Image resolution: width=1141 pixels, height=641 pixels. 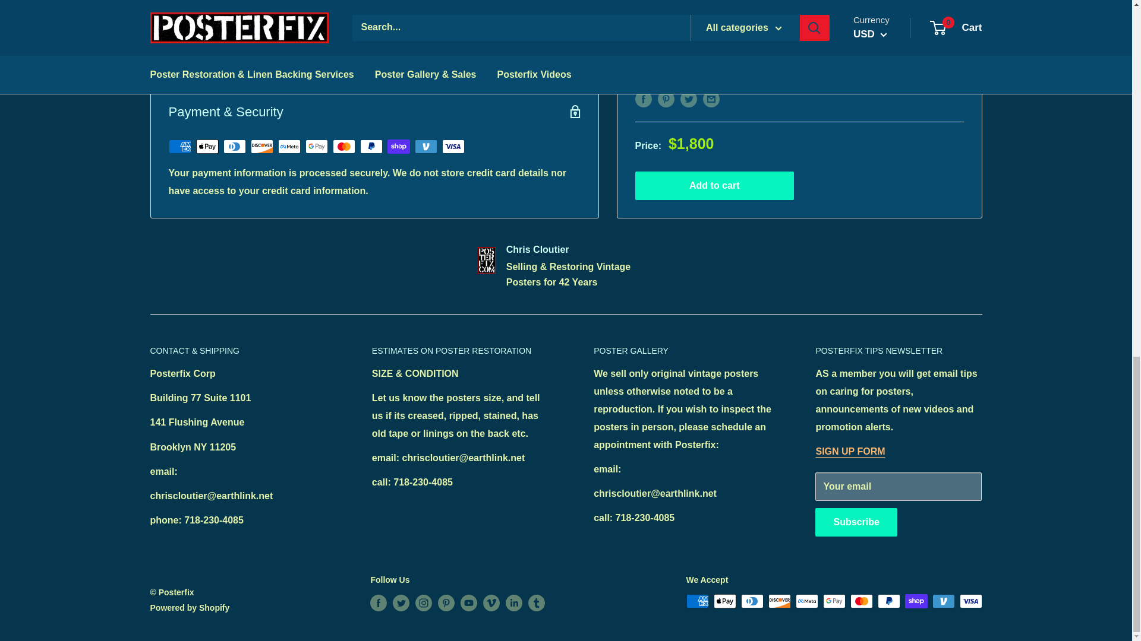 What do you see at coordinates (478, 39) in the screenshot?
I see `Diesel engine` at bounding box center [478, 39].